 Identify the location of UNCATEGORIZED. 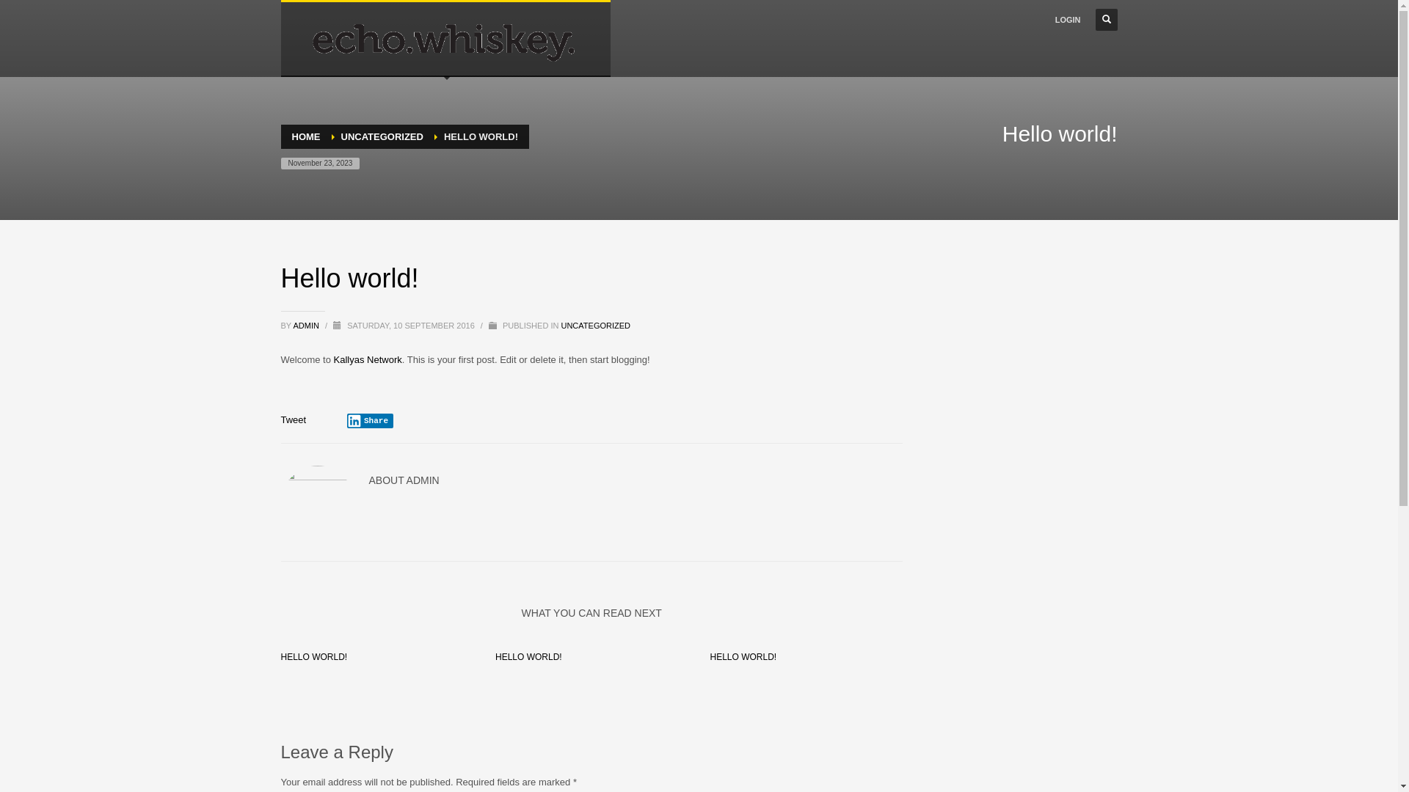
(382, 136).